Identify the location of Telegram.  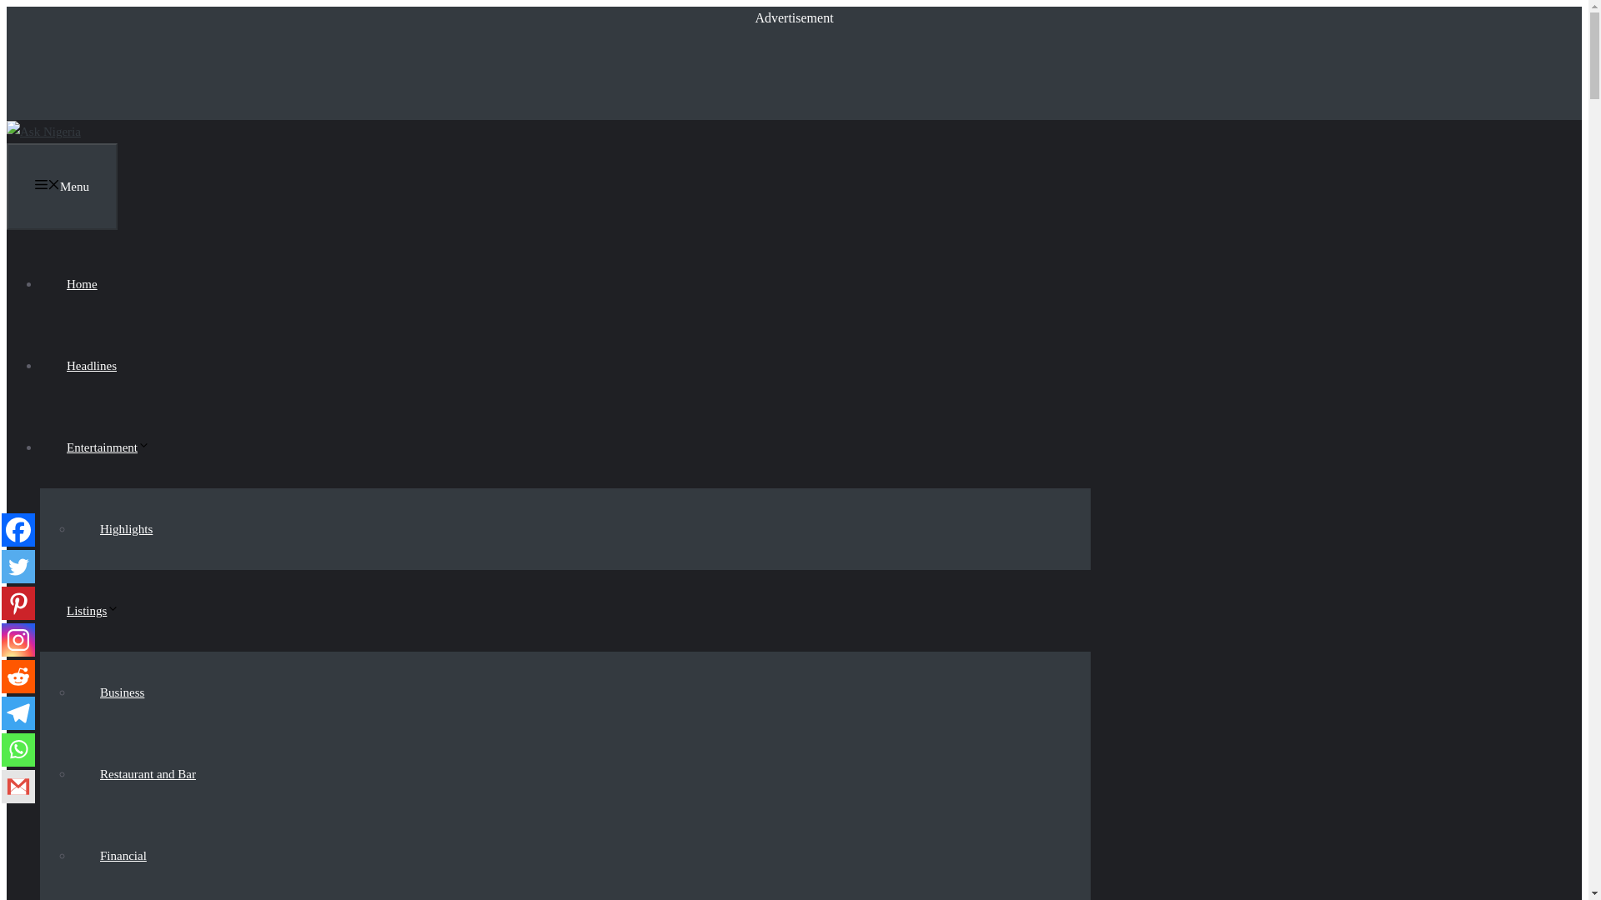
(18, 712).